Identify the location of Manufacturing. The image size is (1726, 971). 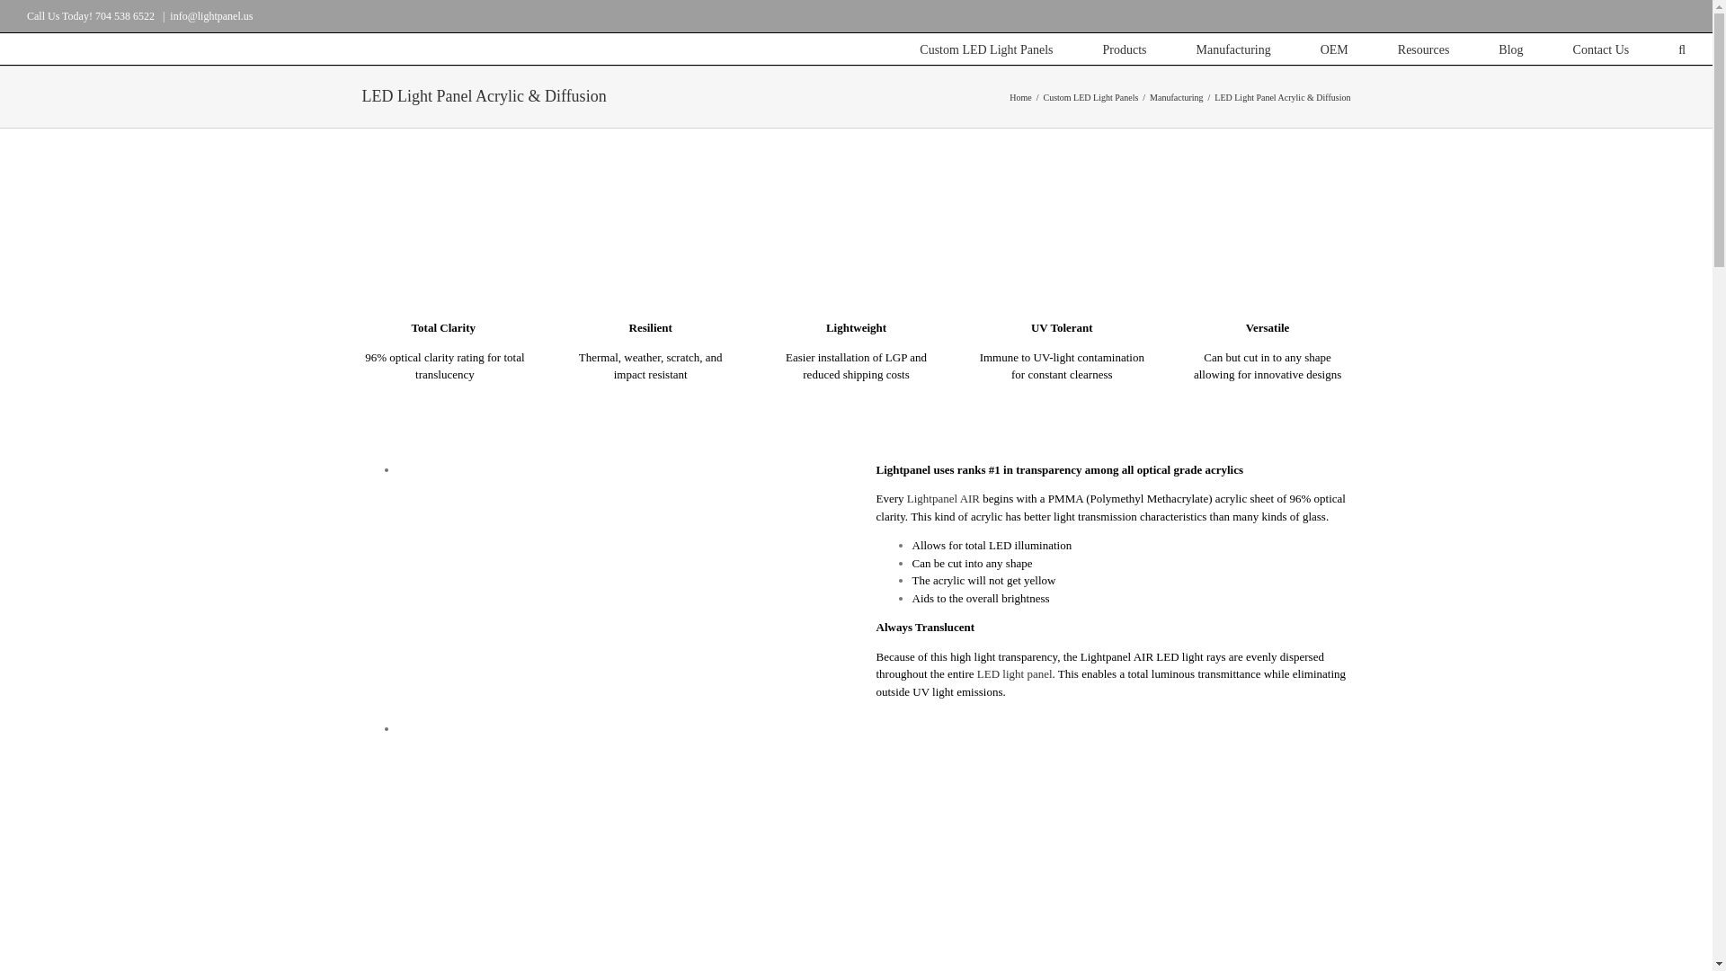
(1233, 49).